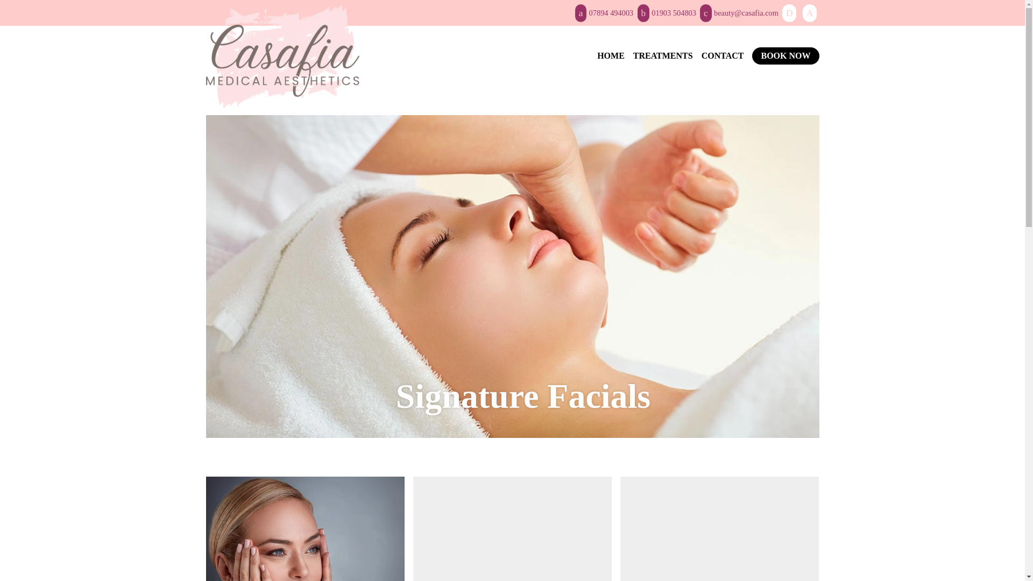  I want to click on Signature Facials, so click(523, 396).